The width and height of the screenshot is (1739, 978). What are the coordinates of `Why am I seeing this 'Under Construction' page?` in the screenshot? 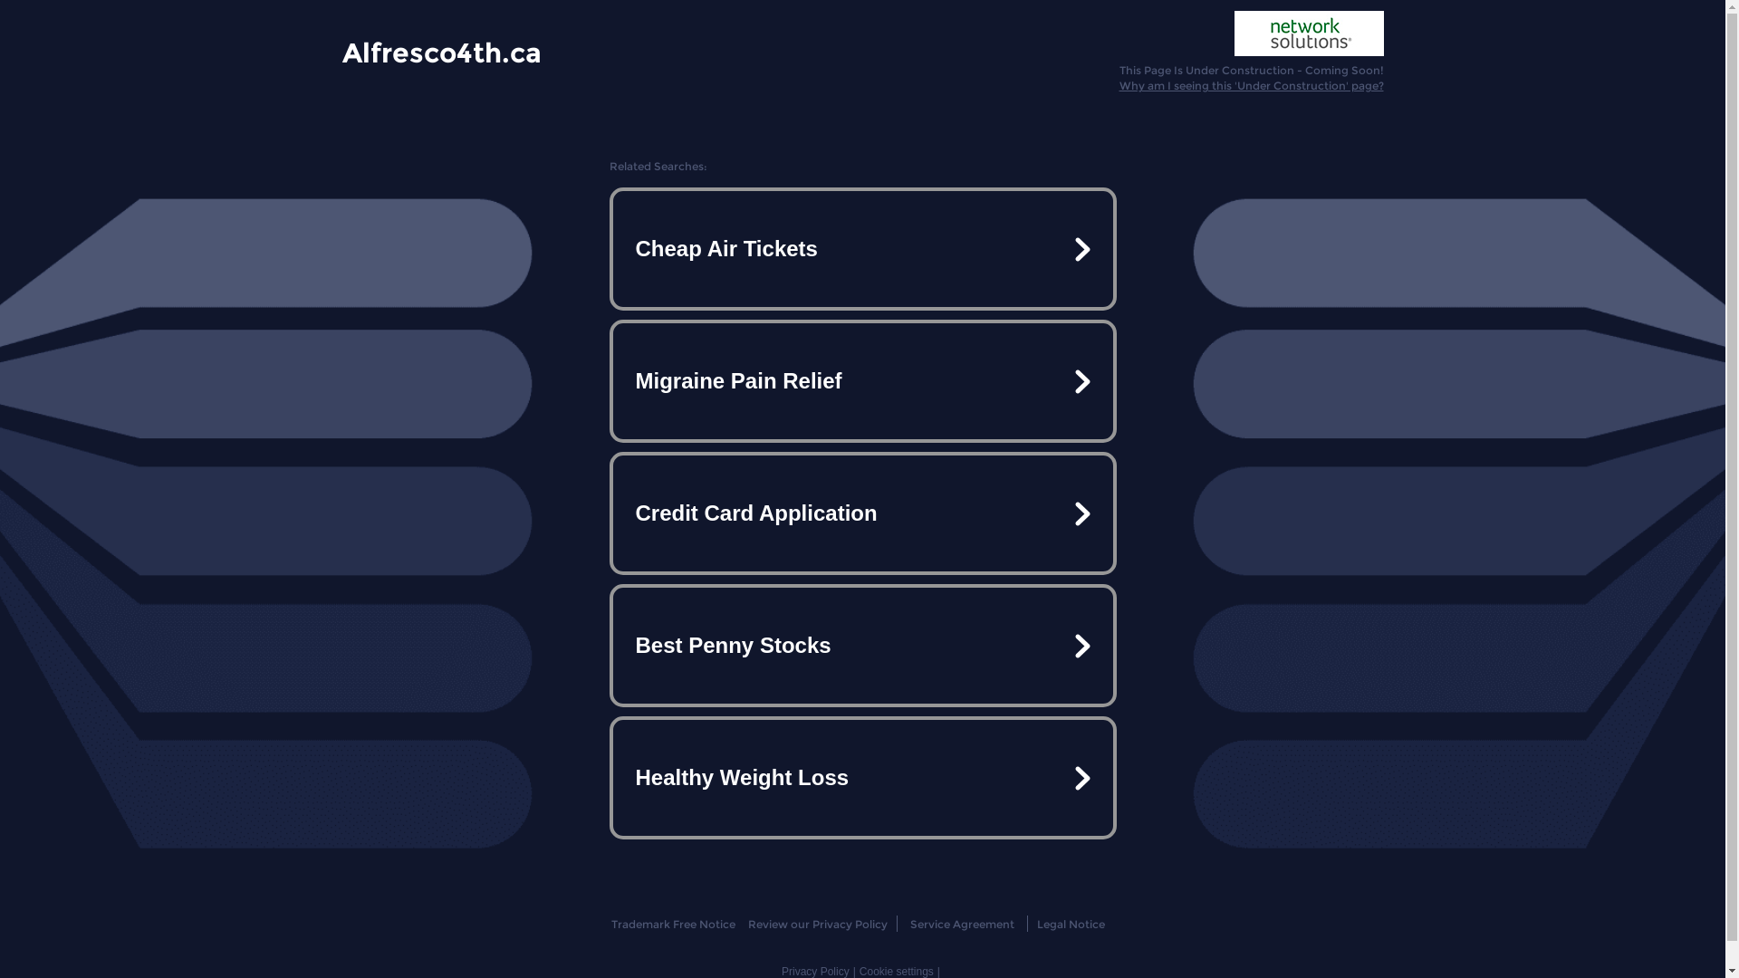 It's located at (1252, 85).